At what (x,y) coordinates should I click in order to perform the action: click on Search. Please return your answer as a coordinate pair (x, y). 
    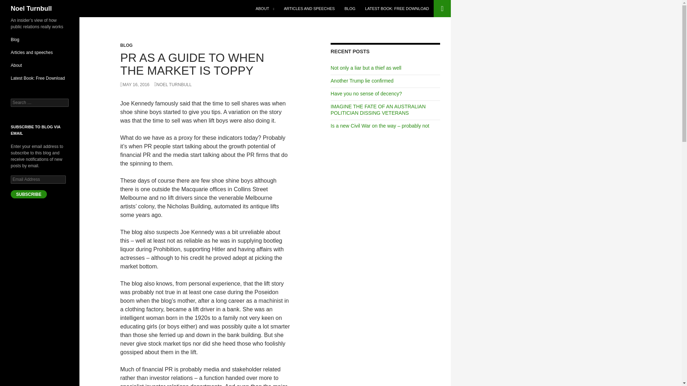
    Looking at the image, I should click on (14, 4).